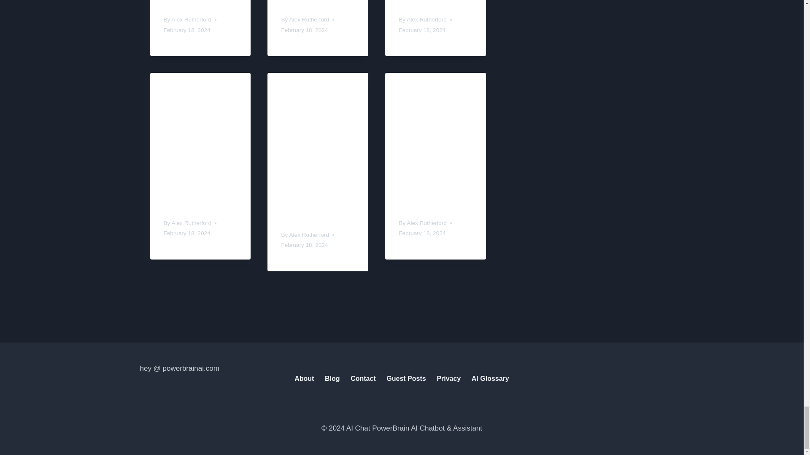 The image size is (810, 455). I want to click on Alex Rutherford, so click(426, 19).